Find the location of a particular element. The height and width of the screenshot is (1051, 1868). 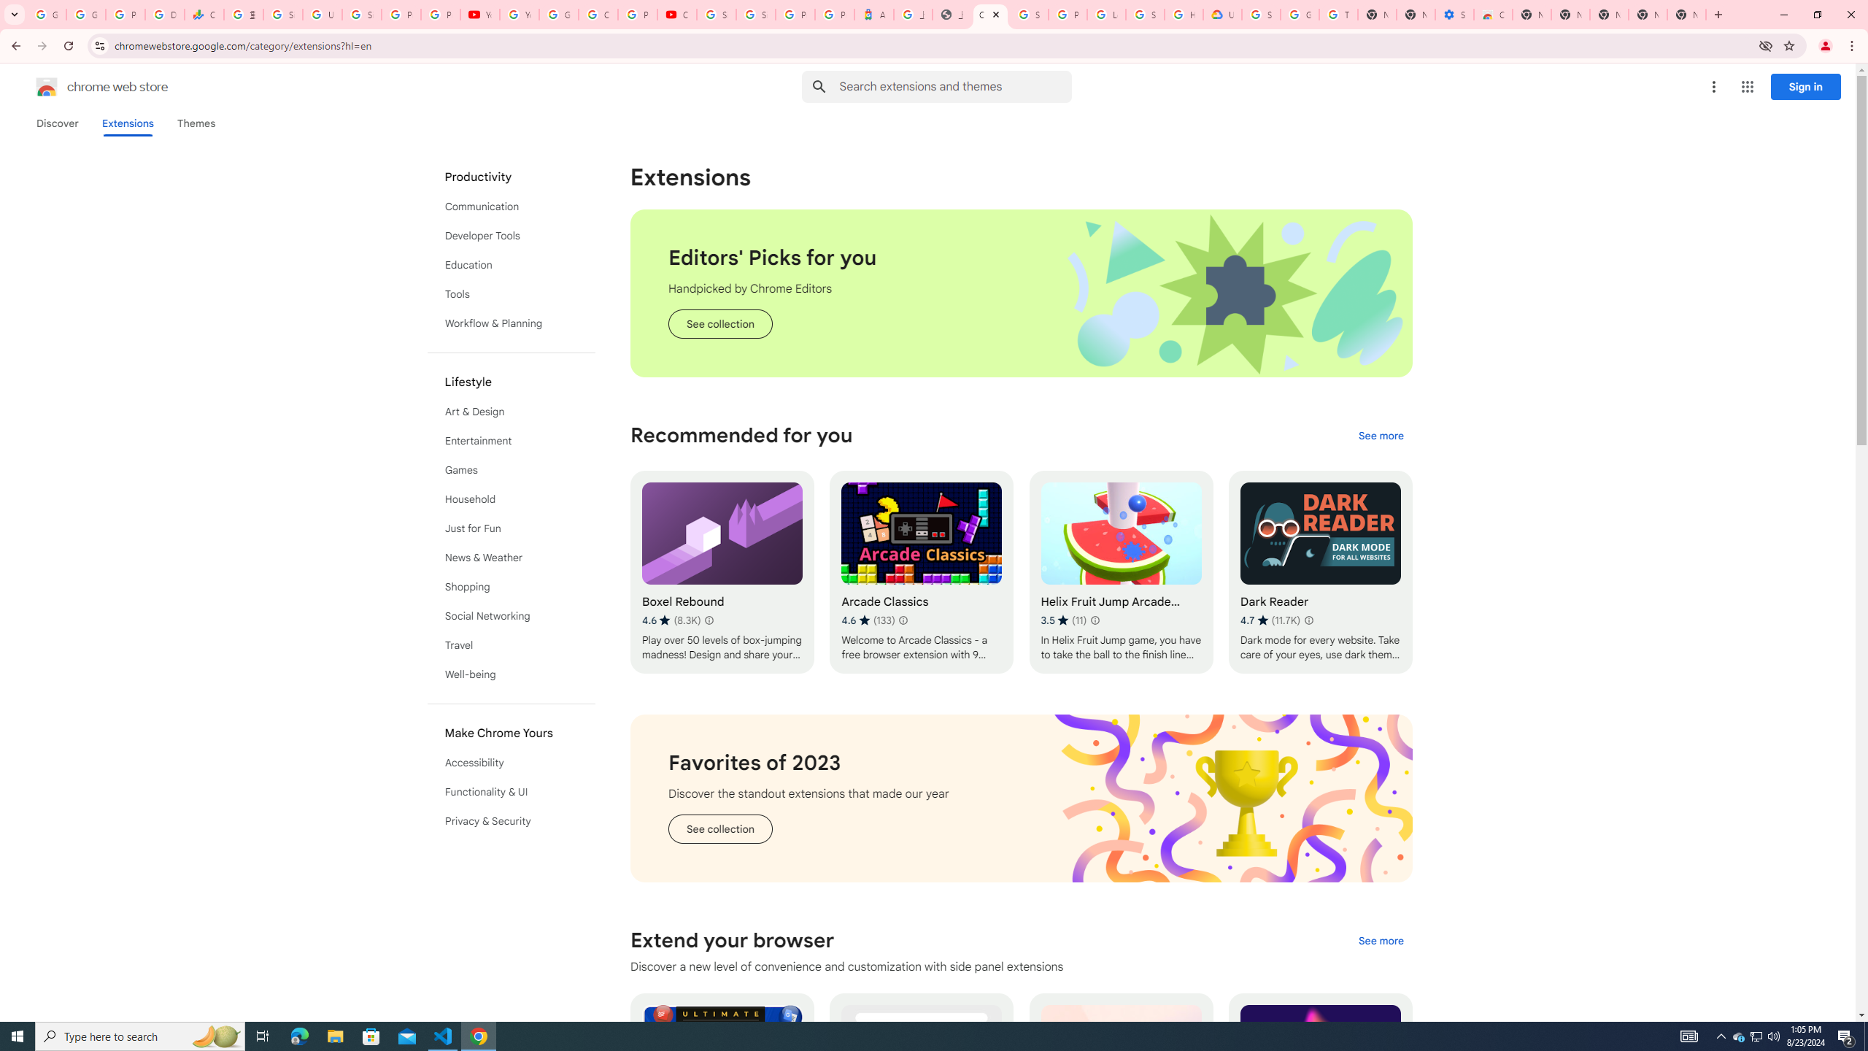

Dashy New Tab Dashboard and Side Panel is located at coordinates (1319, 1094).